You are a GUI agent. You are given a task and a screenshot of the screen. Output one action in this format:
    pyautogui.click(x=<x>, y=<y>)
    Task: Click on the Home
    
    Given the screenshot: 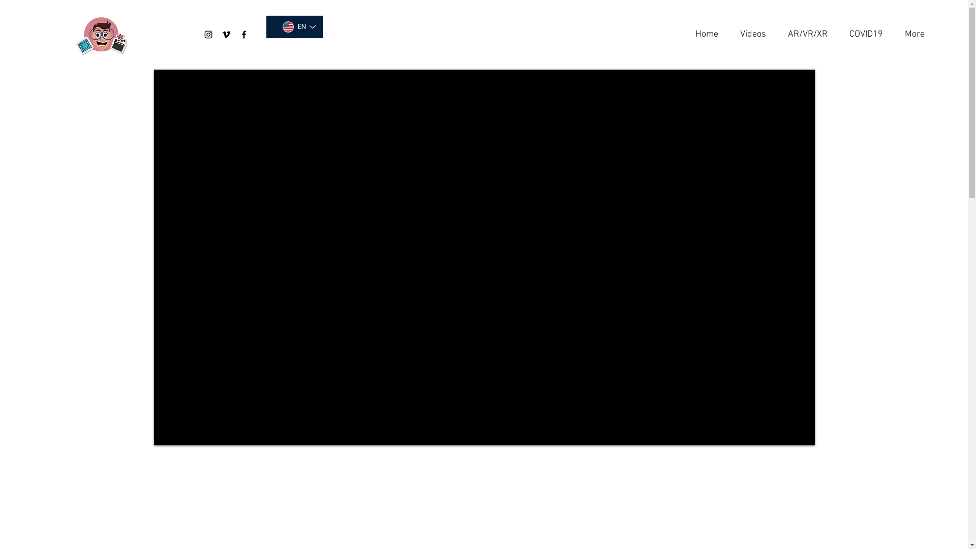 What is the action you would take?
    pyautogui.click(x=704, y=35)
    